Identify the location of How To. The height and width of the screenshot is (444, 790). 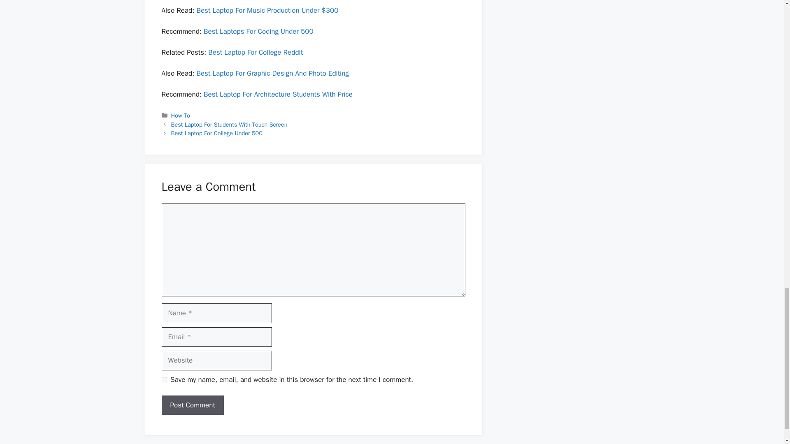
(181, 116).